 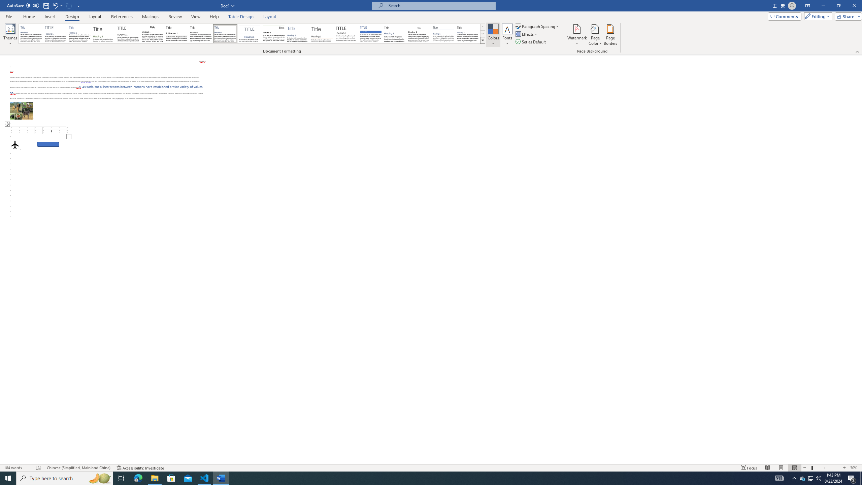 What do you see at coordinates (10, 35) in the screenshot?
I see `Themes` at bounding box center [10, 35].